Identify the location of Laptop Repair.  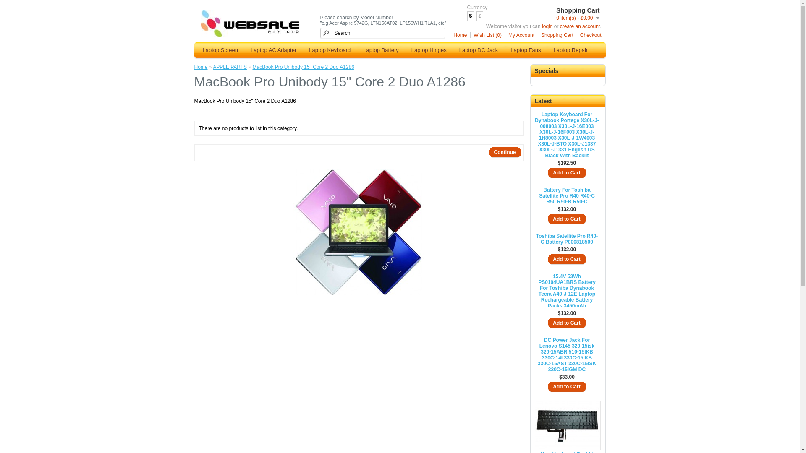
(570, 50).